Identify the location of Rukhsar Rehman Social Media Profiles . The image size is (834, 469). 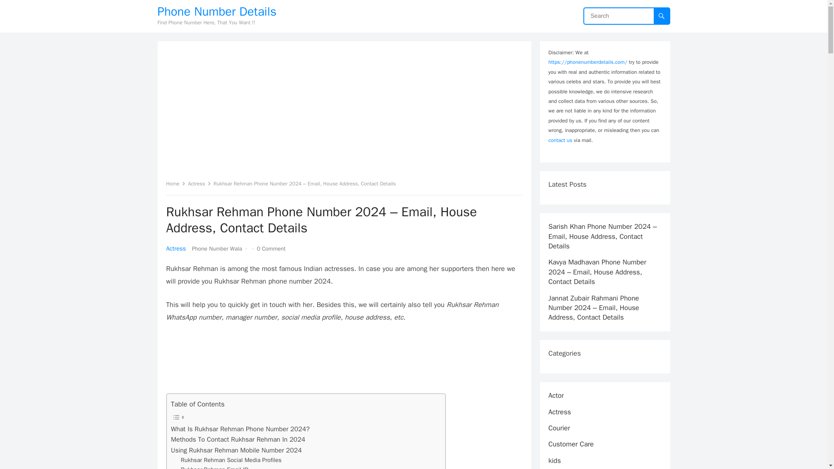
(231, 460).